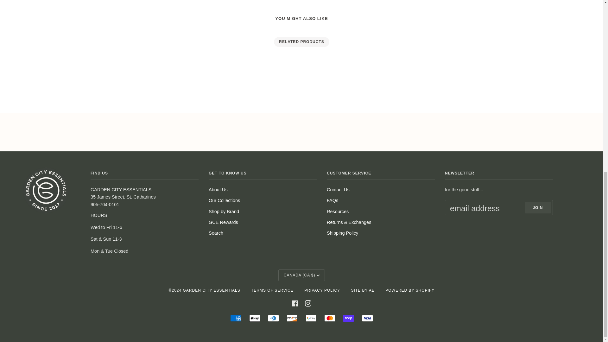 This screenshot has width=608, height=342. What do you see at coordinates (255, 318) in the screenshot?
I see `APPLE PAY` at bounding box center [255, 318].